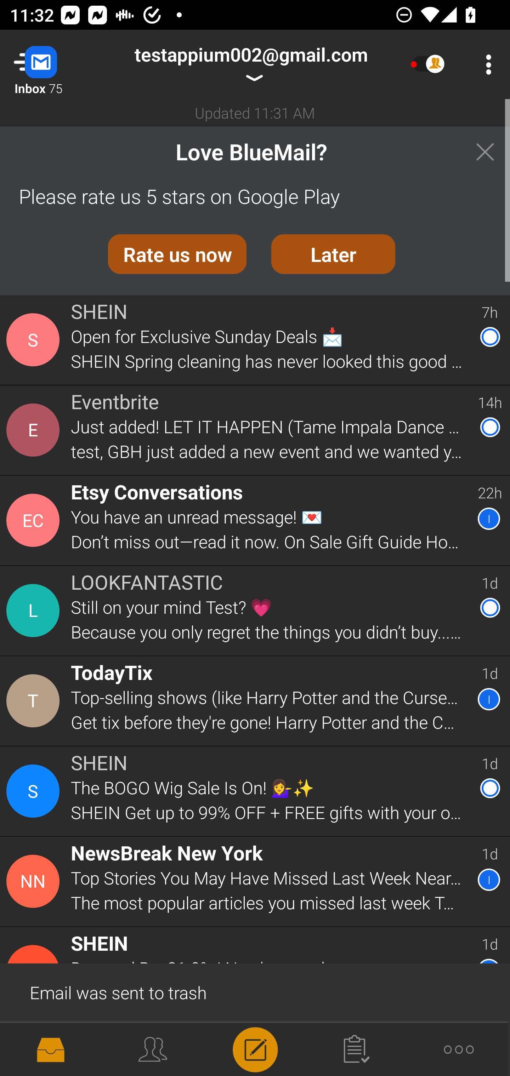  What do you see at coordinates (485, 64) in the screenshot?
I see `More Options` at bounding box center [485, 64].